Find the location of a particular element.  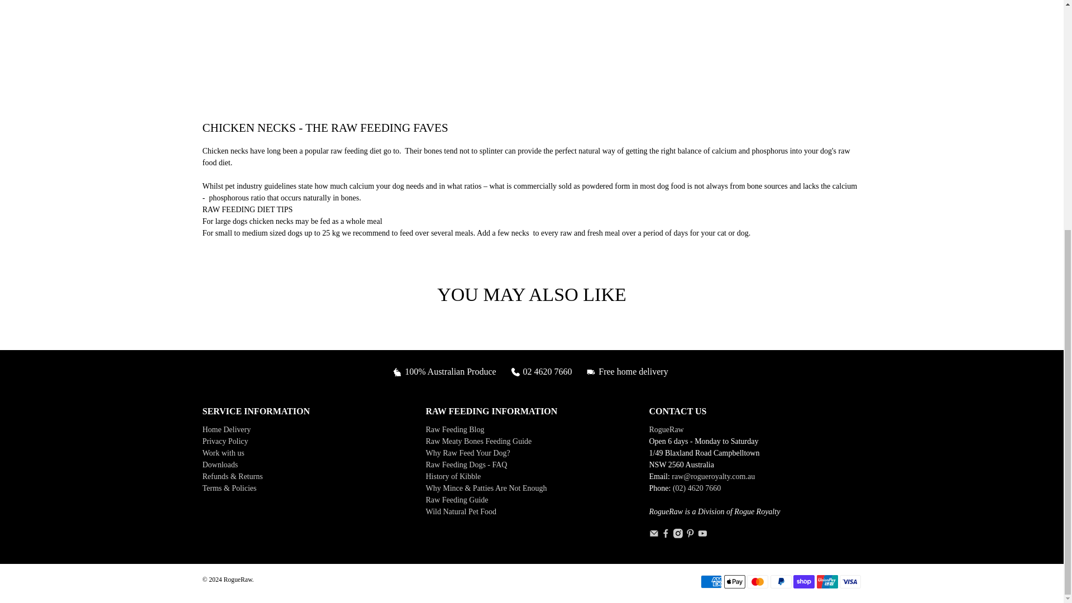

RogueRaw on Instagram is located at coordinates (678, 535).